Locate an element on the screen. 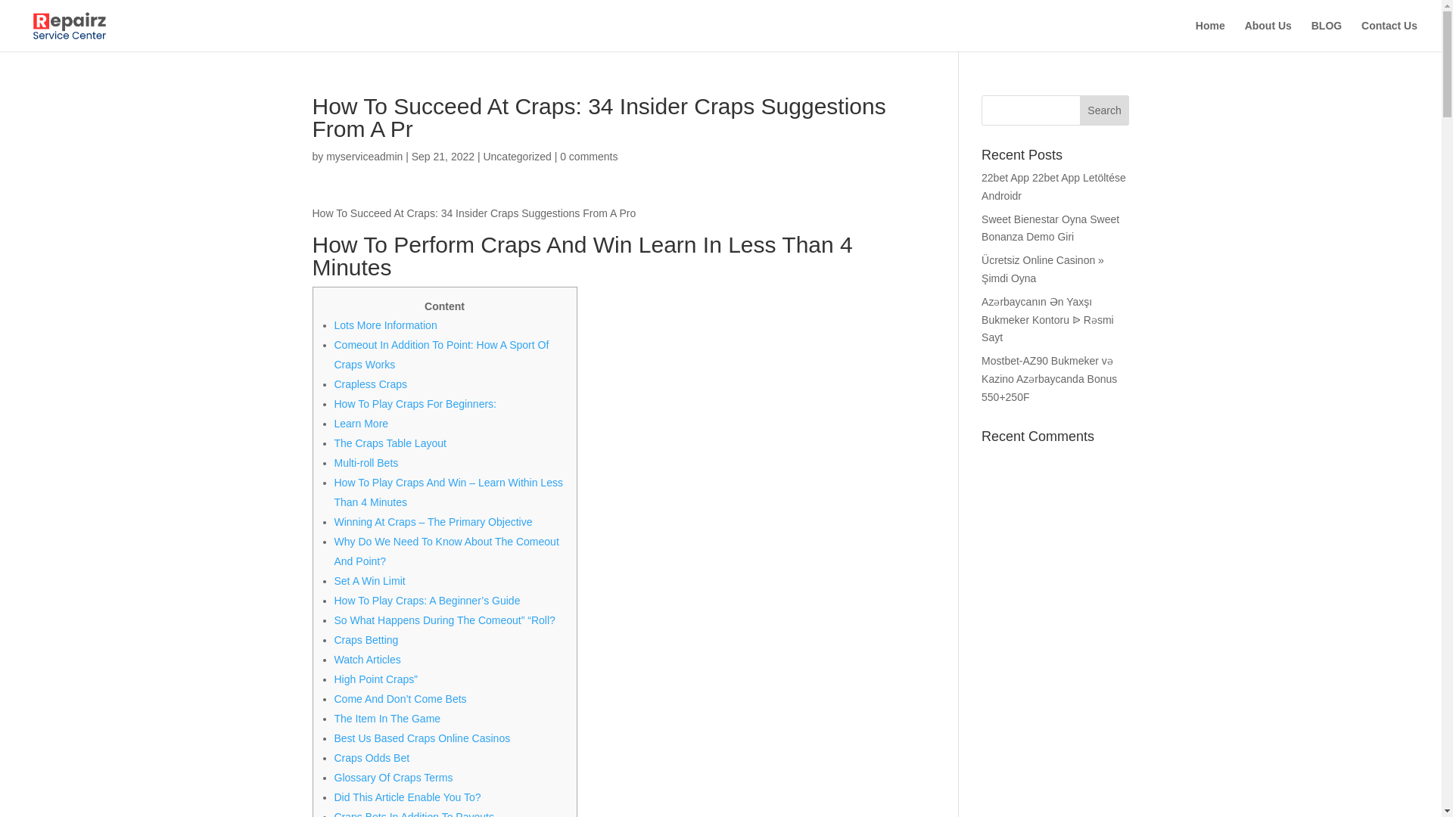 The width and height of the screenshot is (1453, 817). Craps Bets In Addition To Payouts is located at coordinates (413, 814).